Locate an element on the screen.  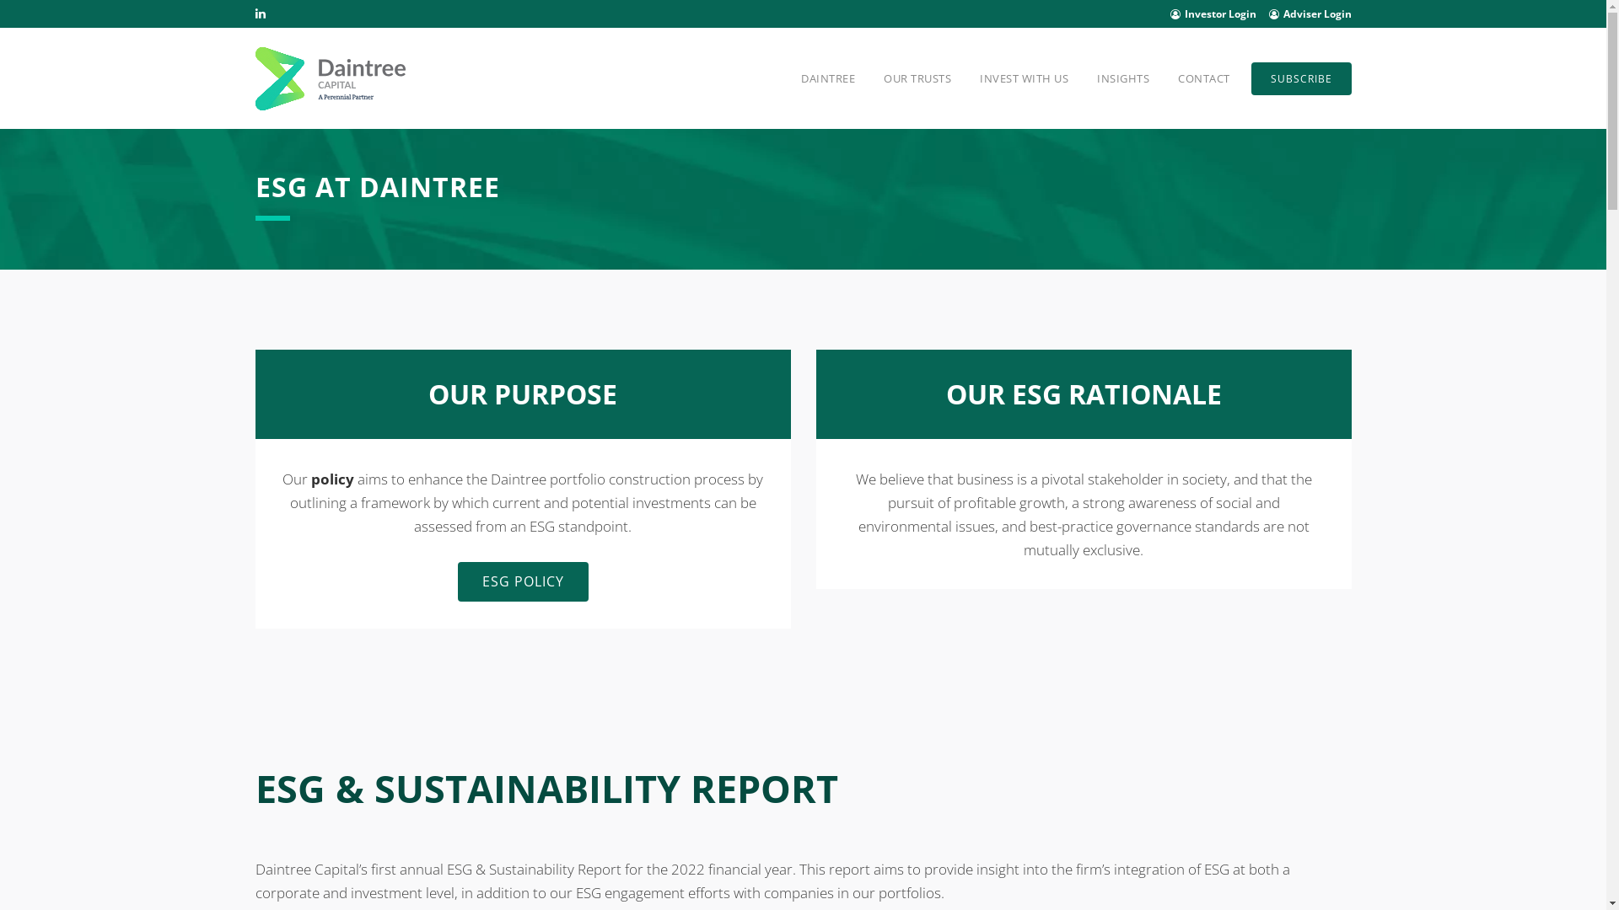
SUBSCRIBE is located at coordinates (1299, 78).